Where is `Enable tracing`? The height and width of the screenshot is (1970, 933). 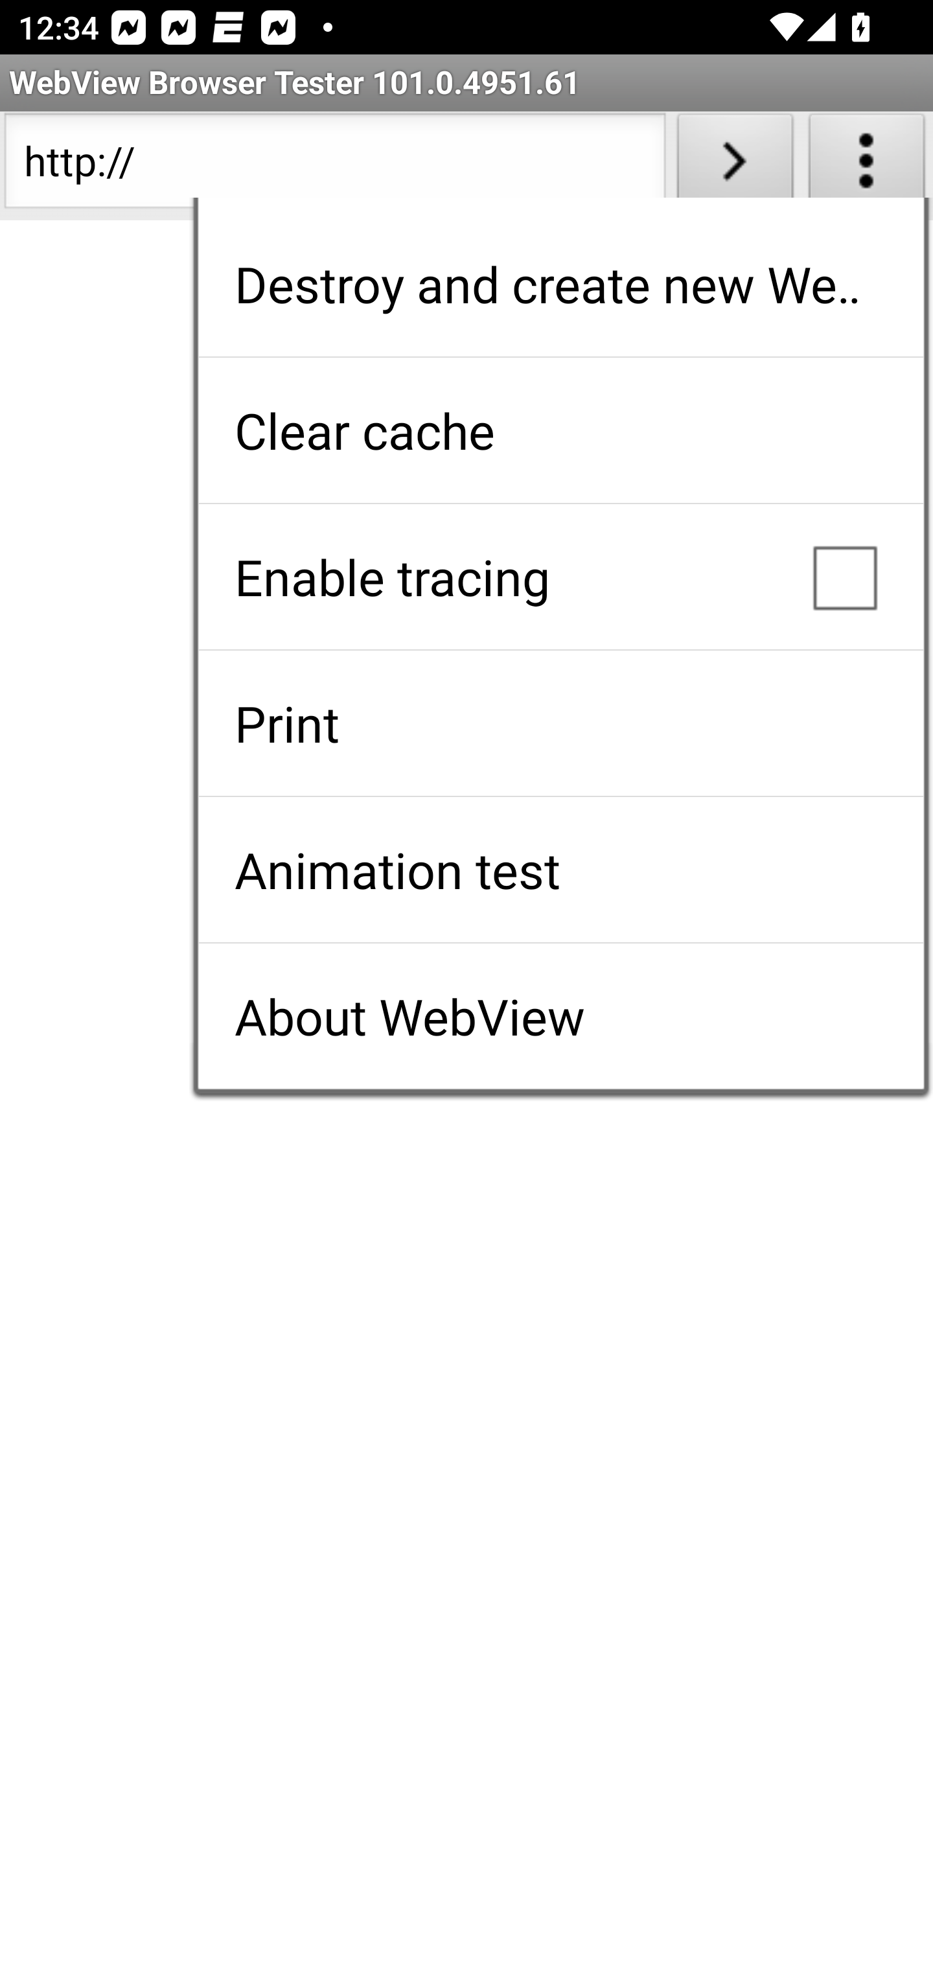 Enable tracing is located at coordinates (560, 577).